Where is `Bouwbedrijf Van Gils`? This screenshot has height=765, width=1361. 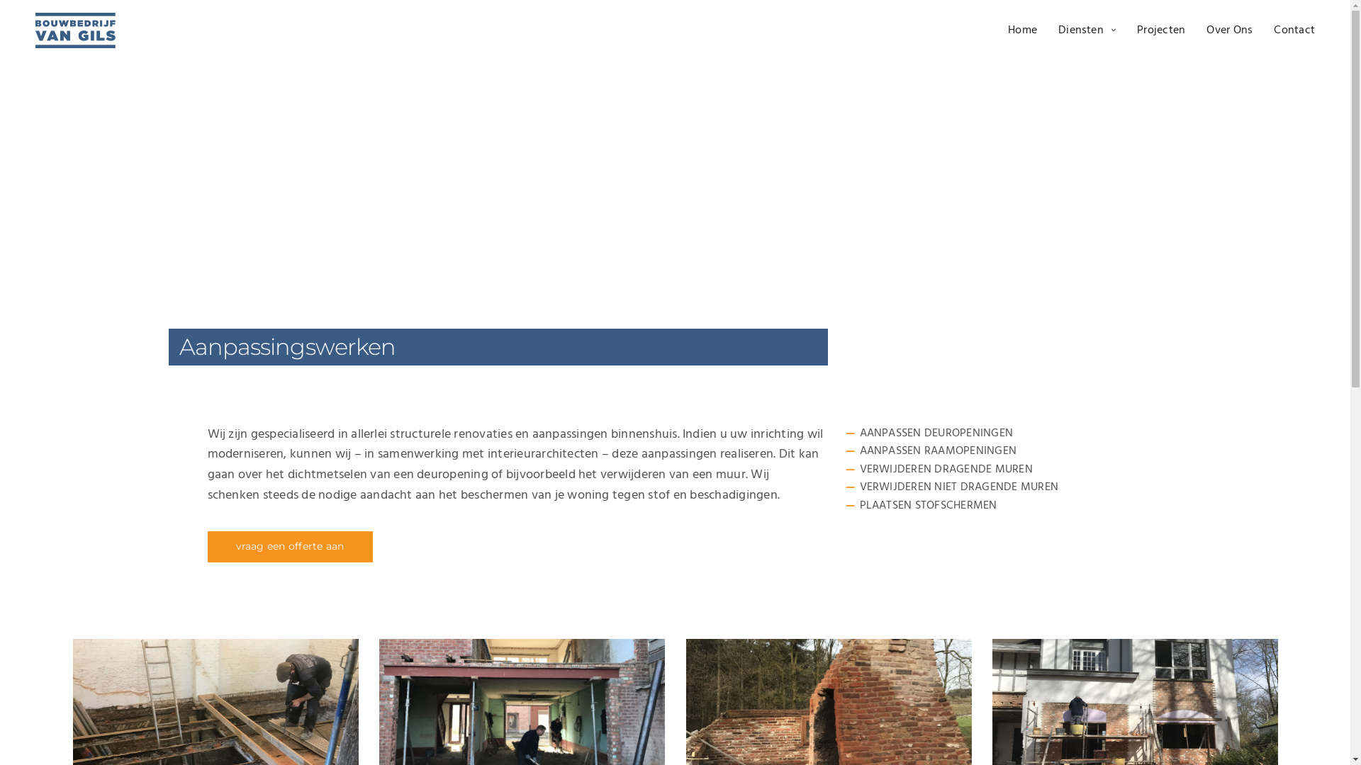 Bouwbedrijf Van Gils is located at coordinates (75, 30).